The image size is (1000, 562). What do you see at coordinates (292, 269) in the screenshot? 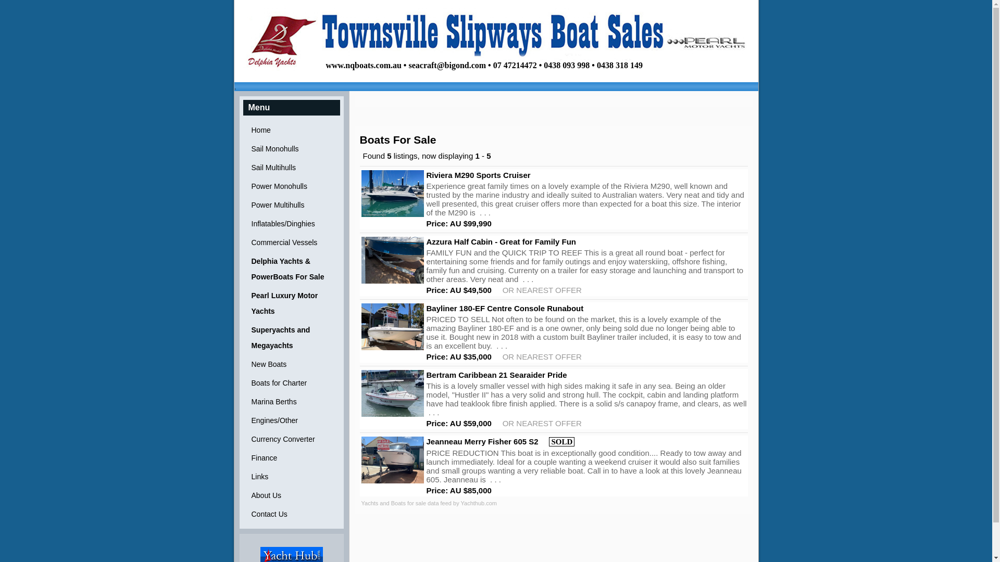
I see `Delphia Yachts & PowerBoats For Sale` at bounding box center [292, 269].